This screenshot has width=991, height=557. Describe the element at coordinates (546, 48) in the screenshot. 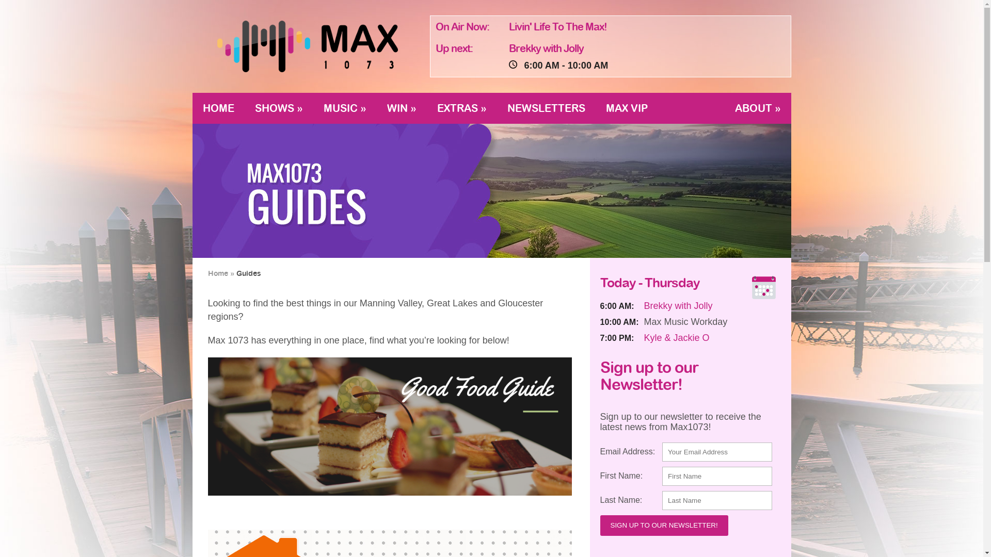

I see `Brekky with Jolly` at that location.